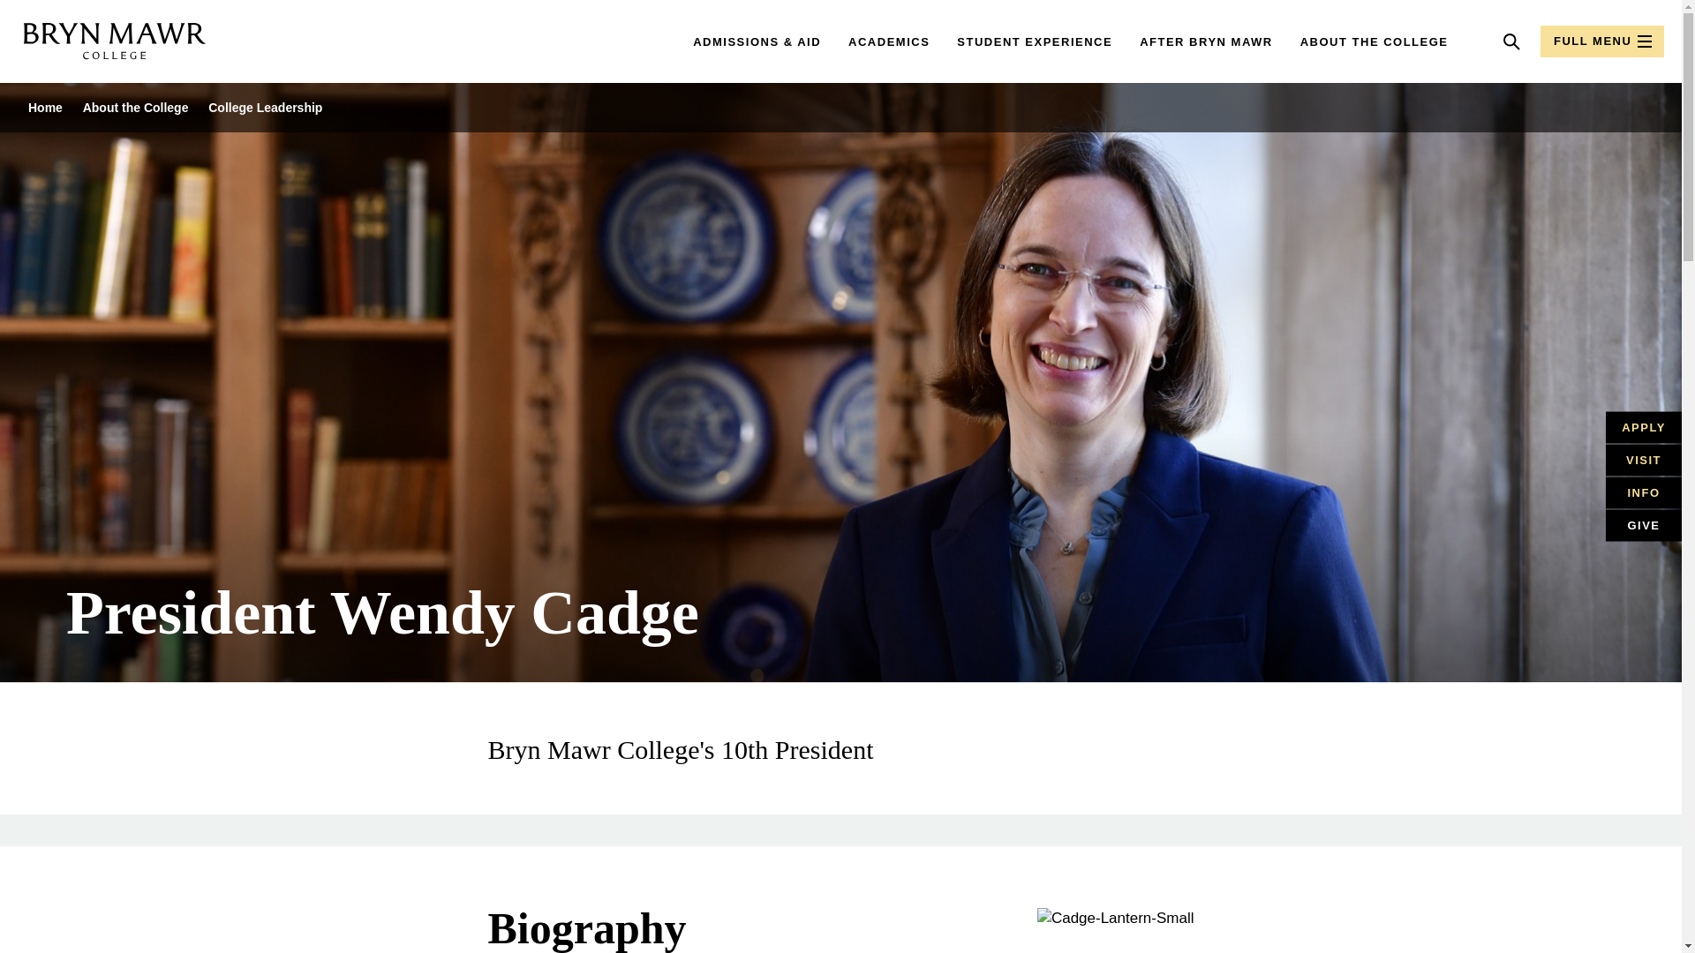  What do you see at coordinates (888, 41) in the screenshot?
I see `ACADEMICS` at bounding box center [888, 41].